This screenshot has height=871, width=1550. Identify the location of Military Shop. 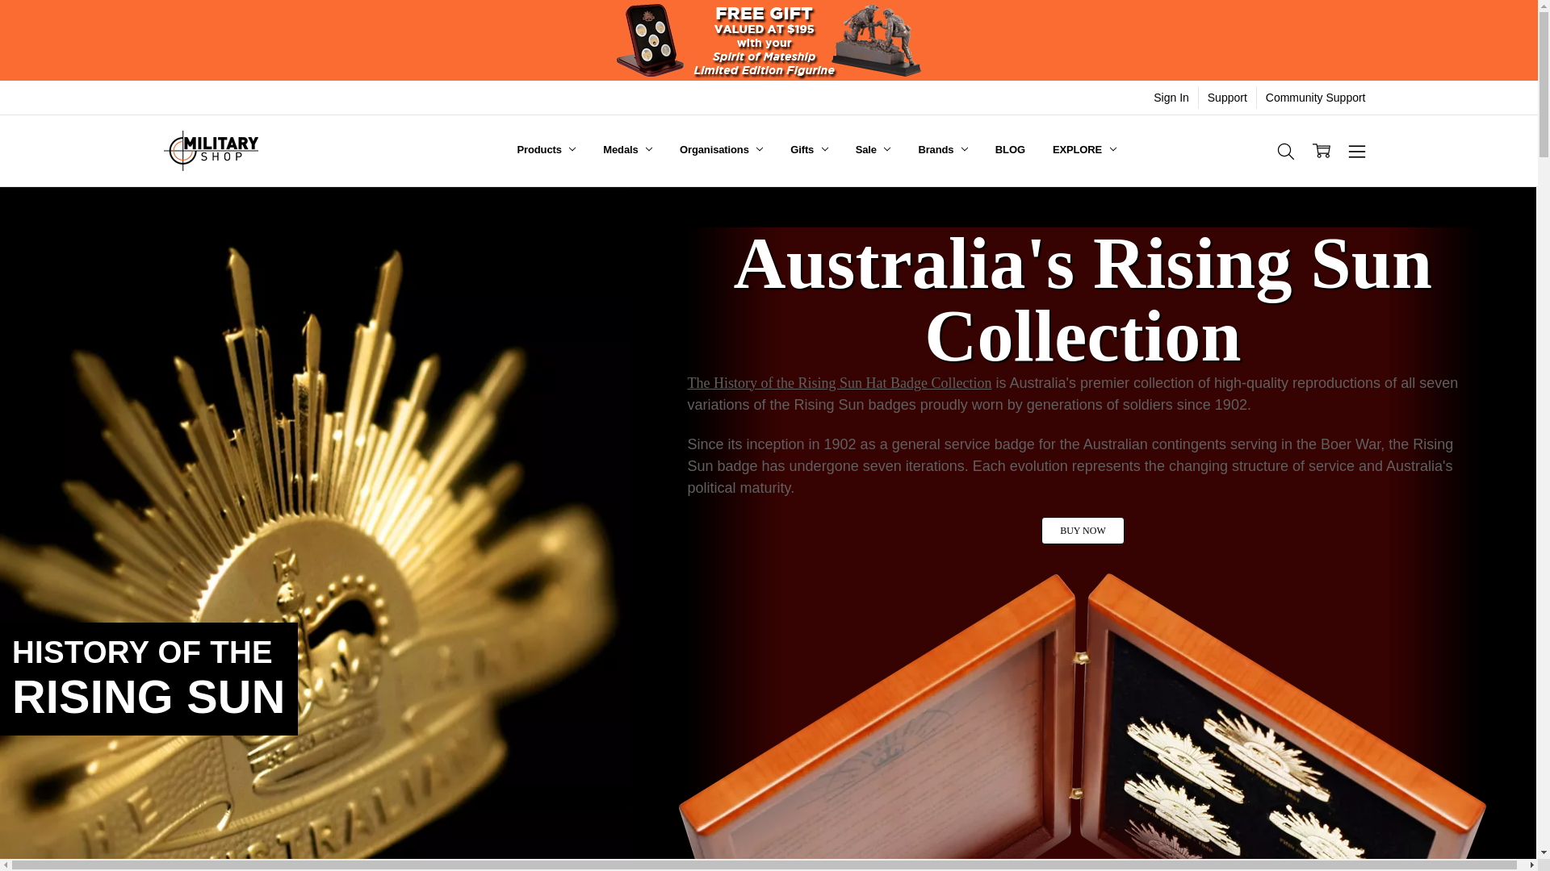
(210, 150).